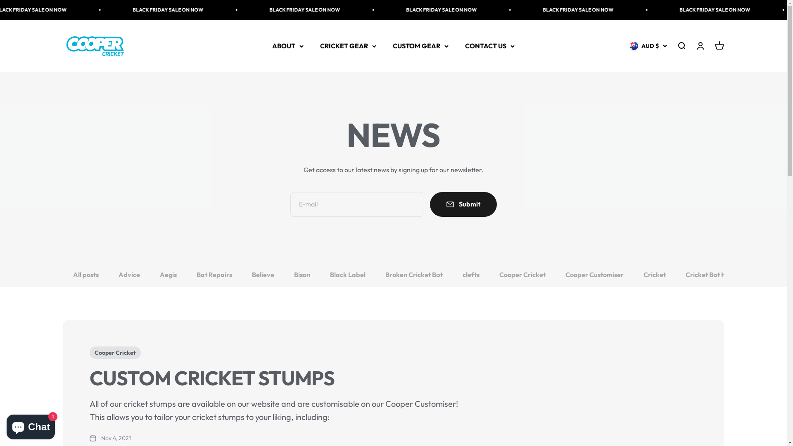 The height and width of the screenshot is (446, 793). I want to click on CUSTOM CRICKET STUMPS, so click(212, 378).